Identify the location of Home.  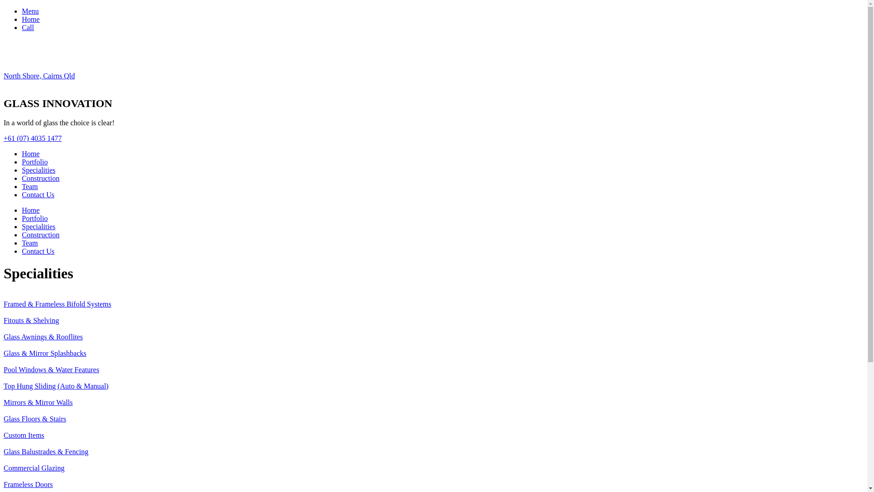
(31, 154).